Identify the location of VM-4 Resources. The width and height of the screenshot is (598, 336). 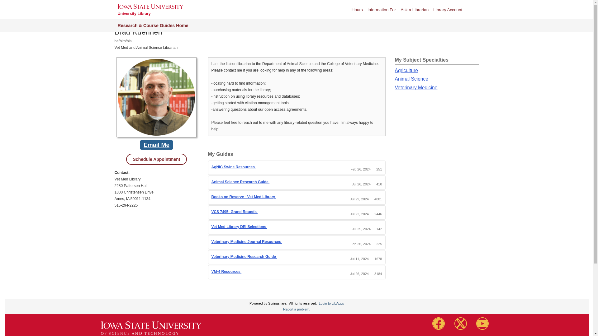
(226, 272).